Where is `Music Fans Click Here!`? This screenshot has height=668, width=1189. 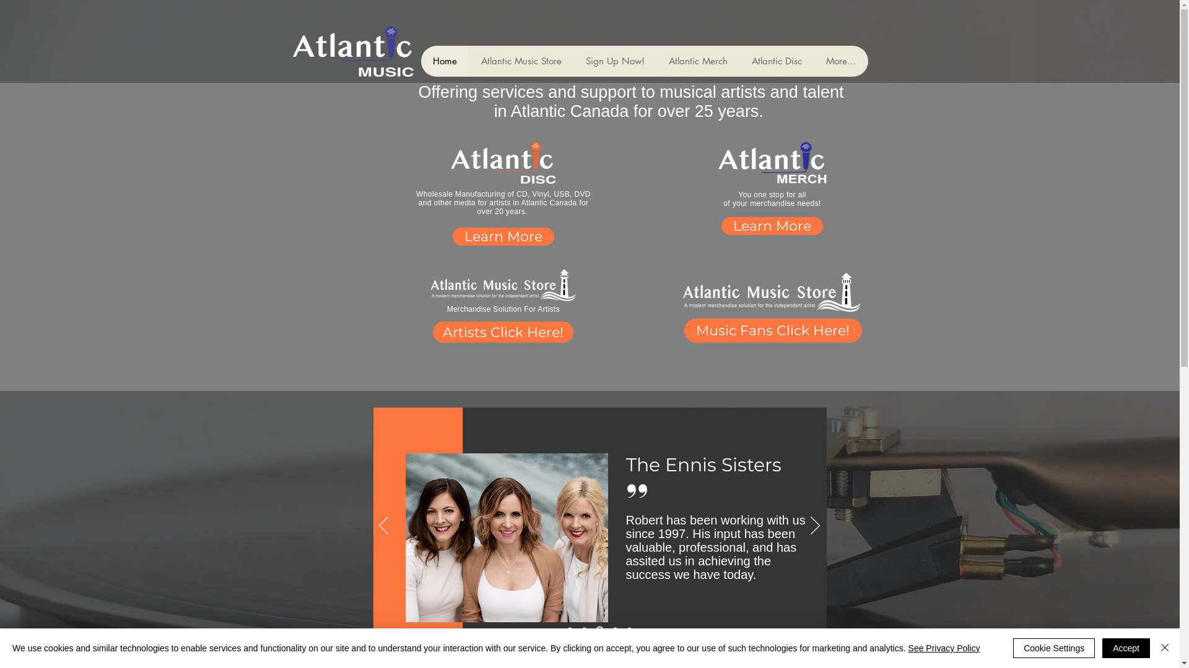
Music Fans Click Here! is located at coordinates (773, 330).